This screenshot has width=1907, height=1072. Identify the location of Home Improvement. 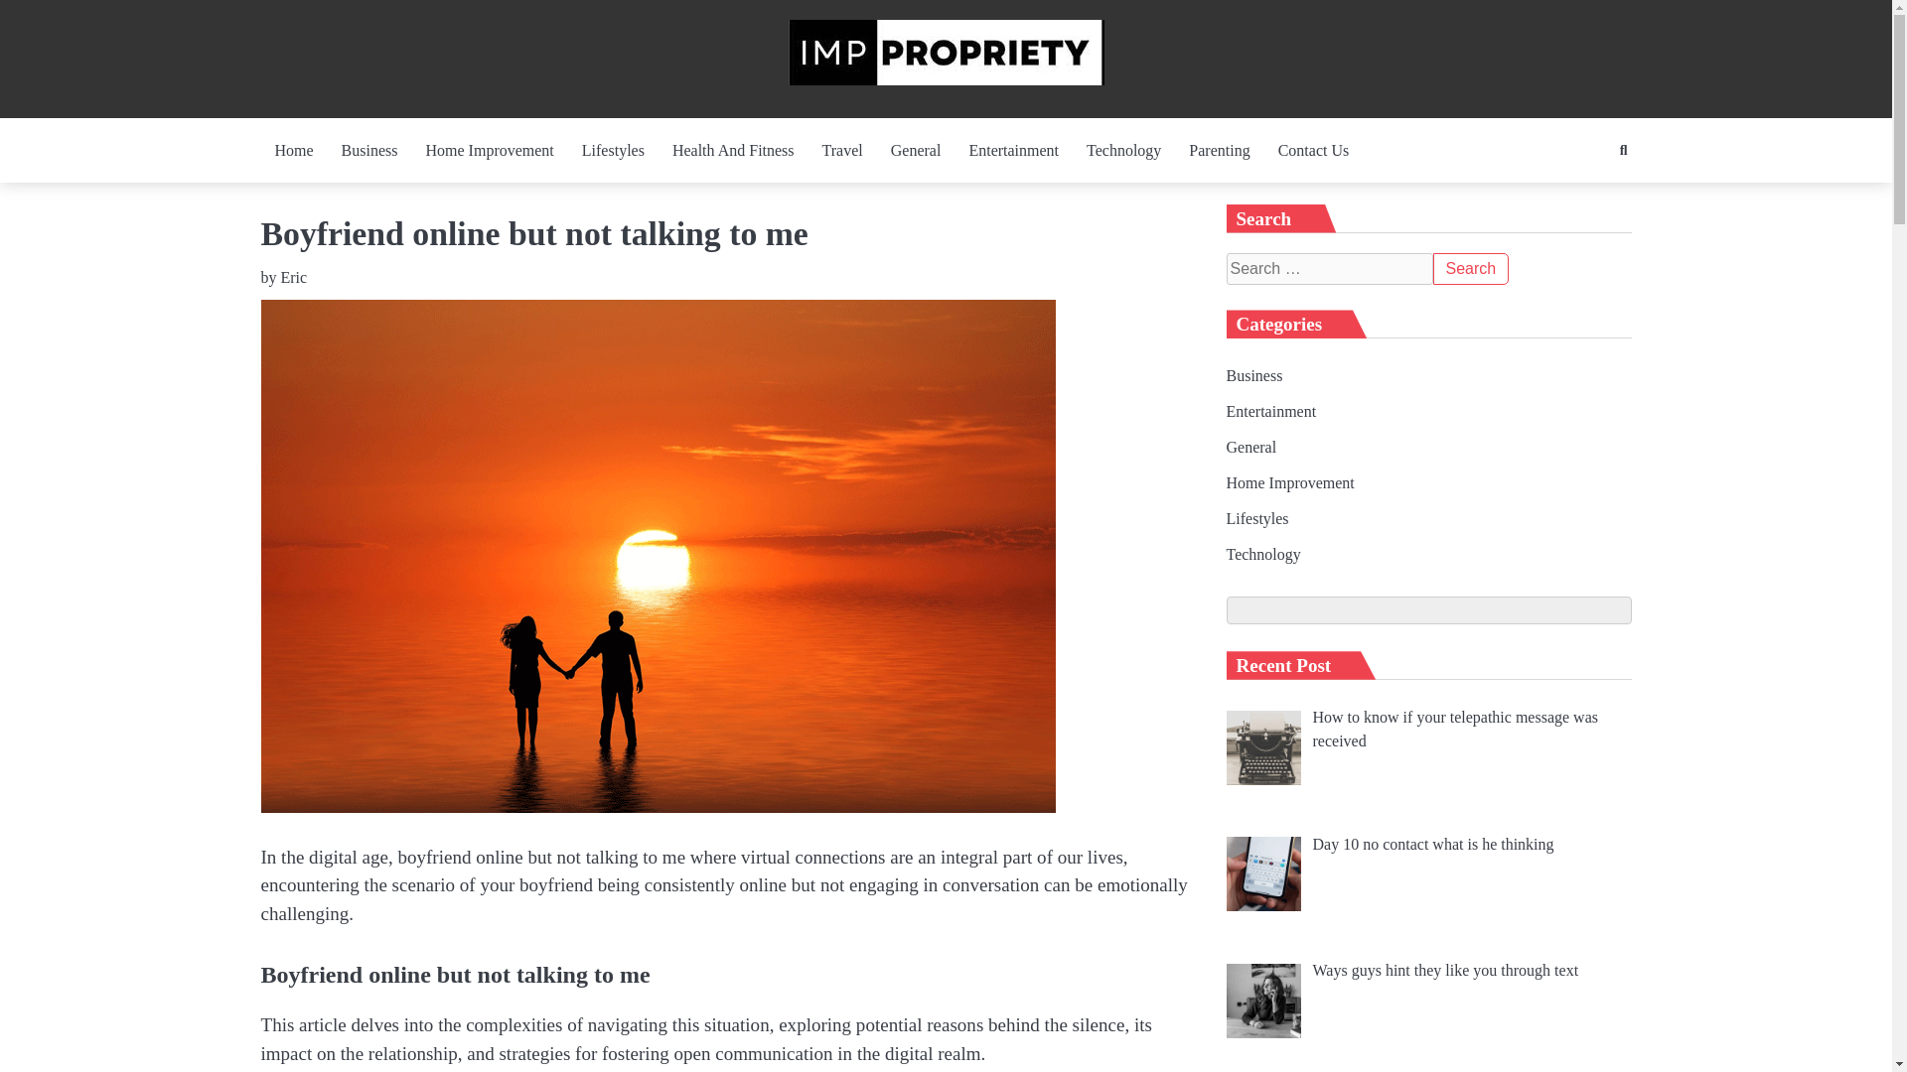
(490, 150).